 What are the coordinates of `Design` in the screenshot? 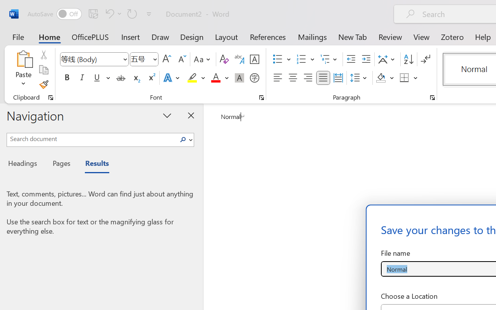 It's located at (192, 36).